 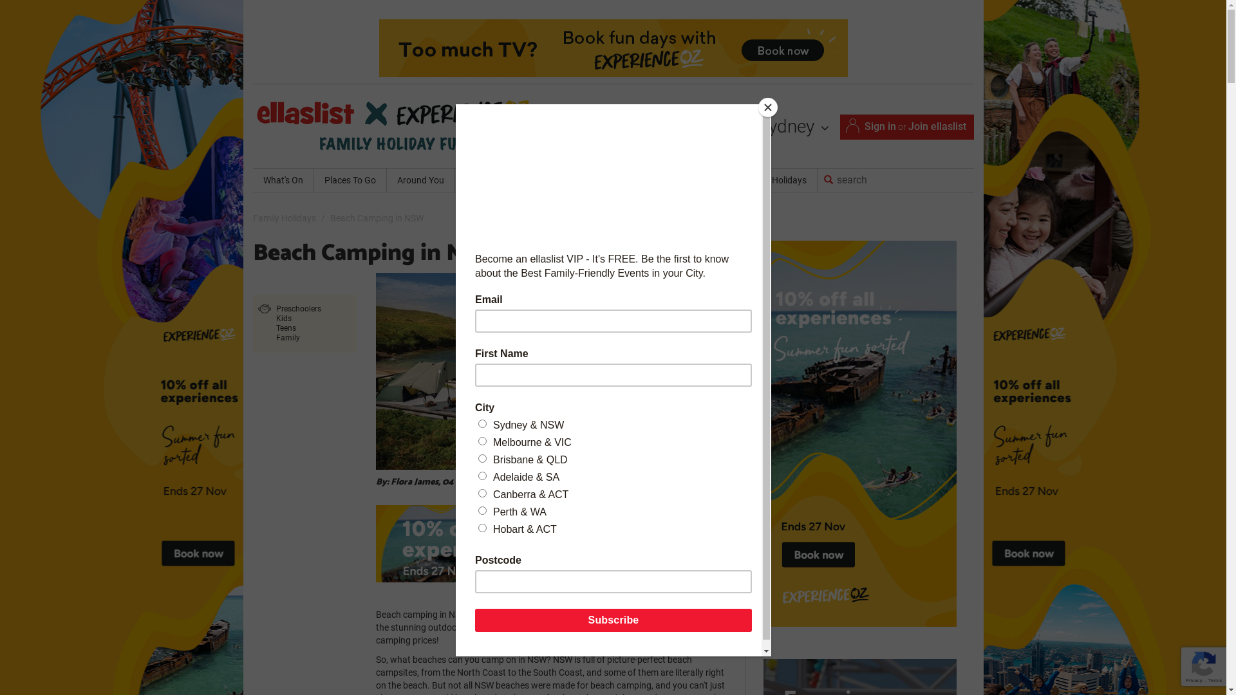 What do you see at coordinates (613, 48) in the screenshot?
I see `3rd party ad content` at bounding box center [613, 48].